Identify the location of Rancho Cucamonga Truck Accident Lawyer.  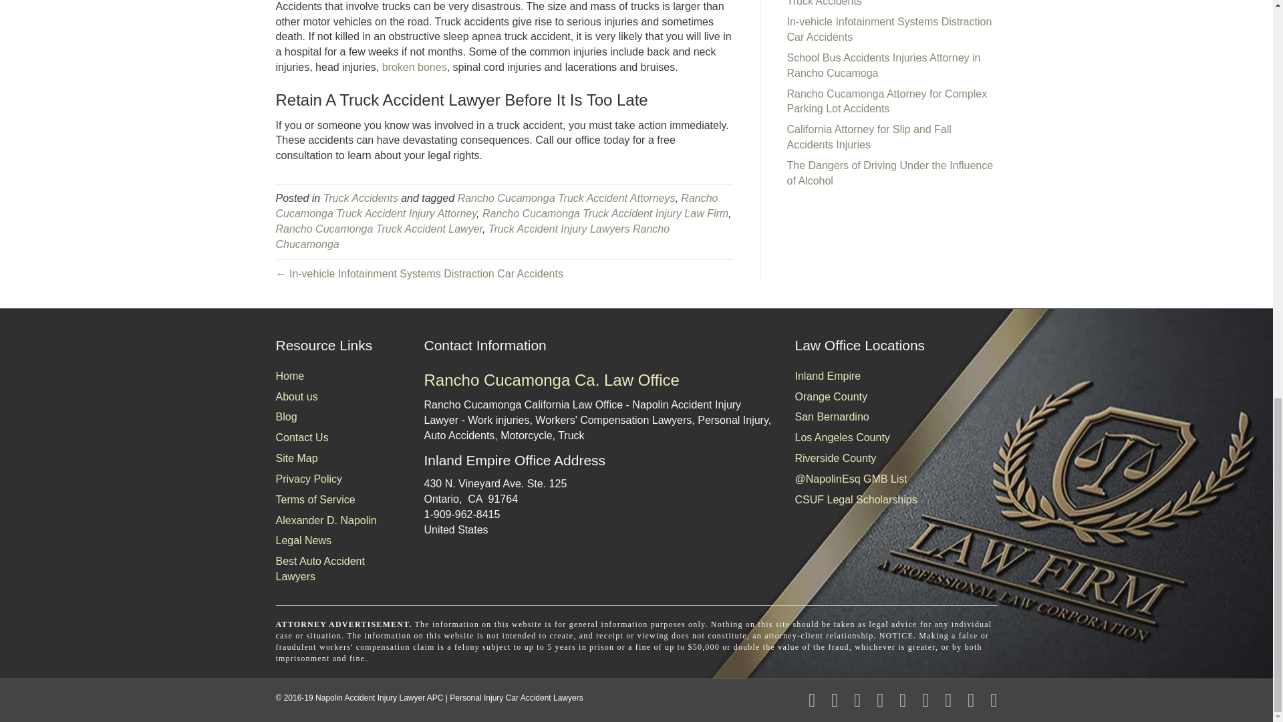
(378, 229).